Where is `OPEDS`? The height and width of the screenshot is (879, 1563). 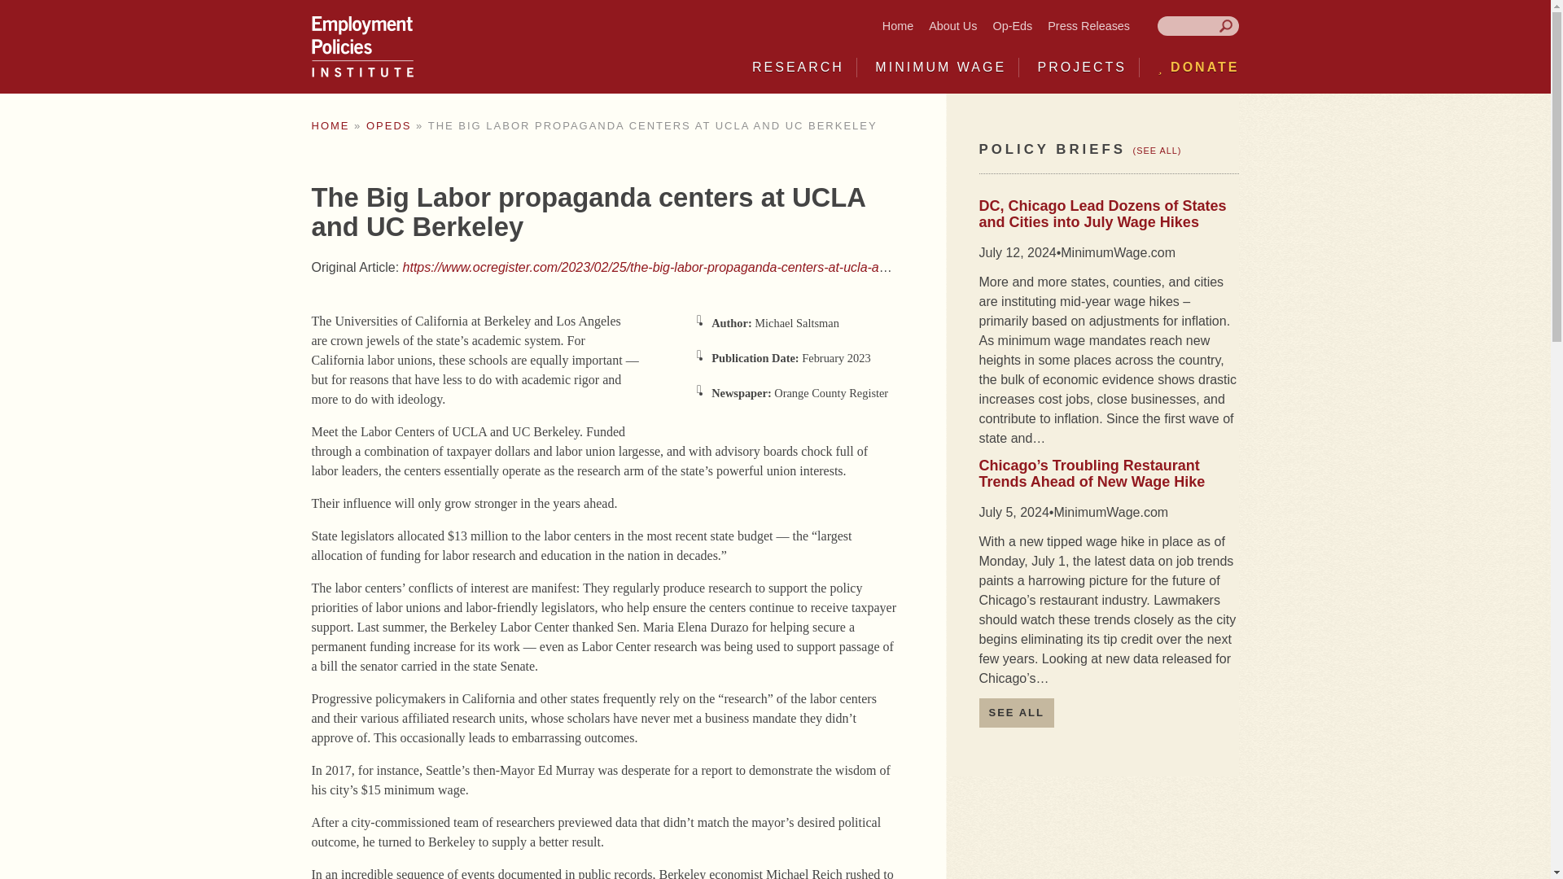 OPEDS is located at coordinates (389, 125).